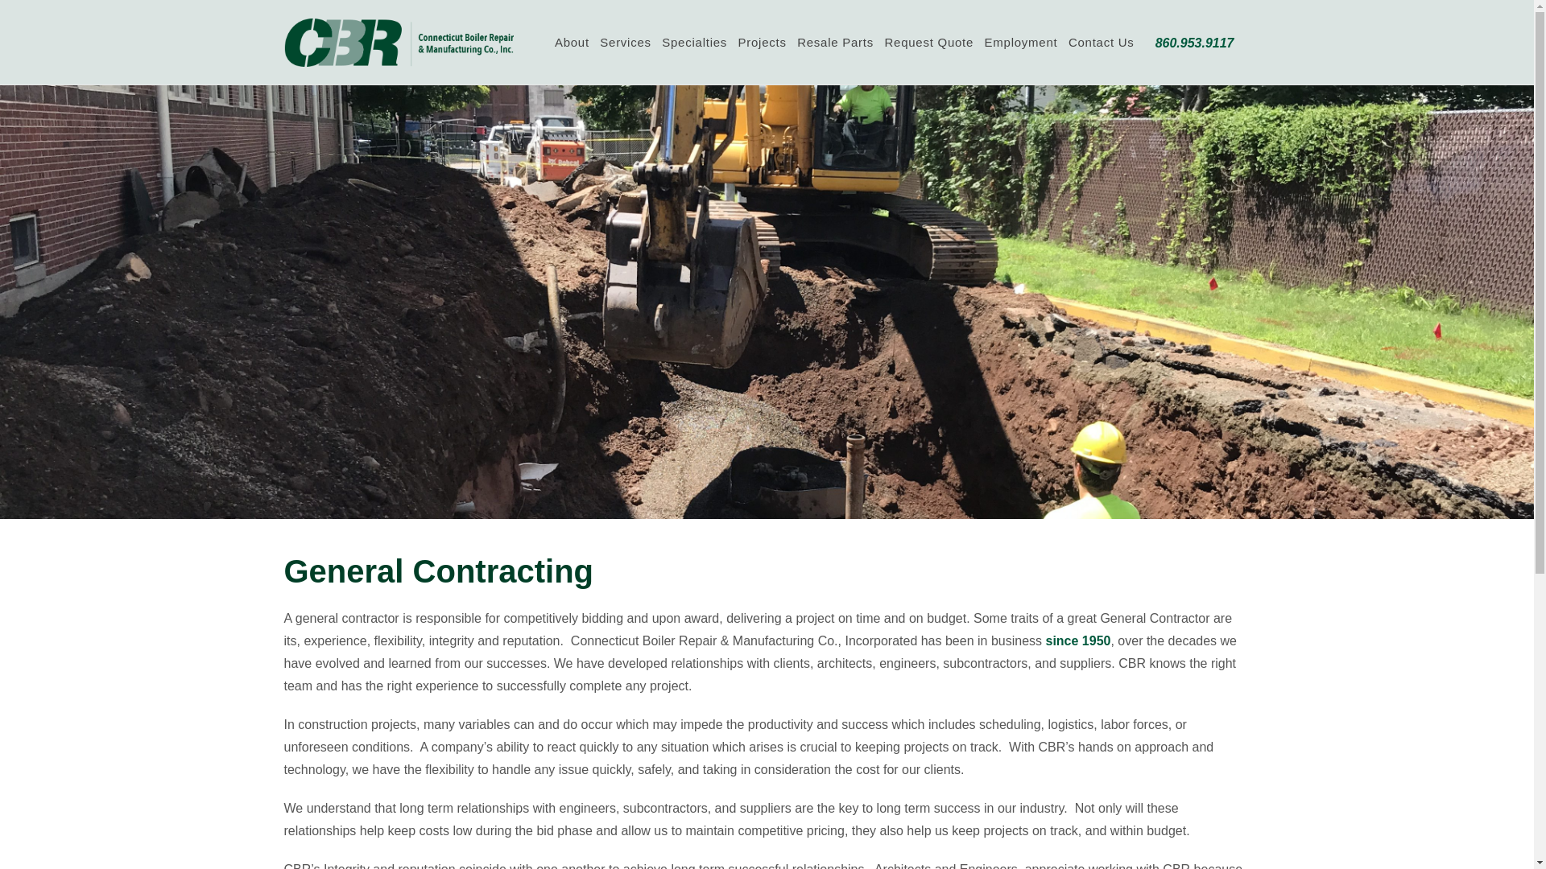 The height and width of the screenshot is (869, 1546). What do you see at coordinates (1102, 42) in the screenshot?
I see `Contact Us` at bounding box center [1102, 42].